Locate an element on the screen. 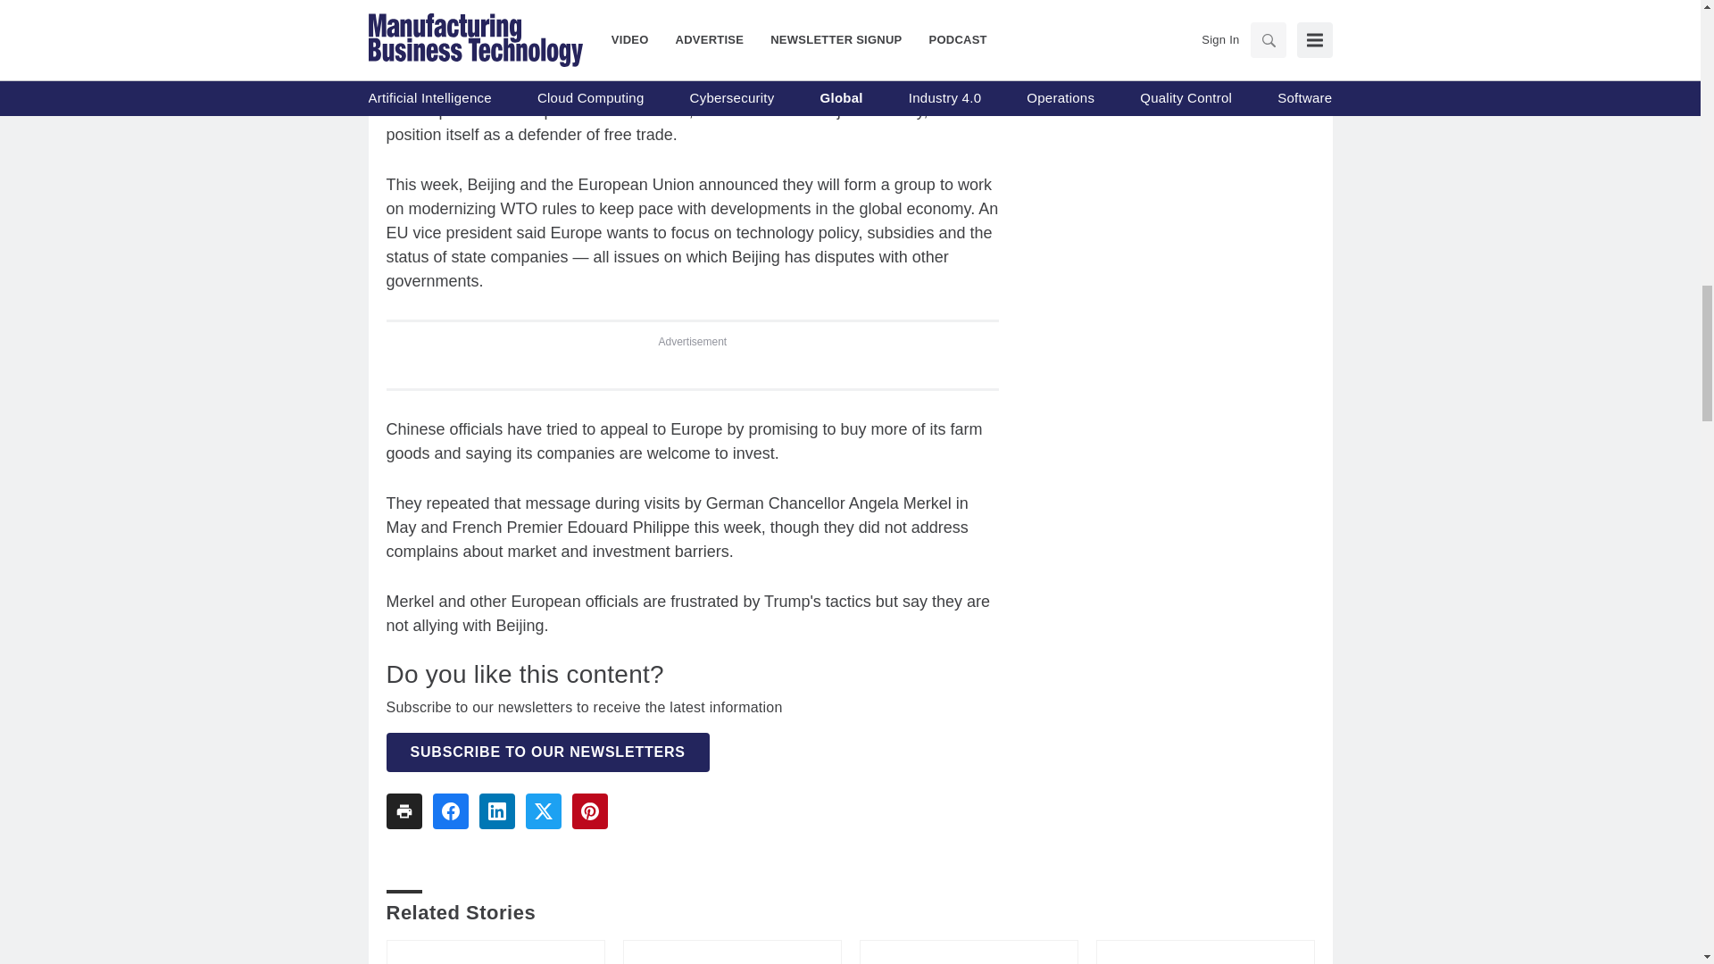  Share To linkedin is located at coordinates (496, 810).